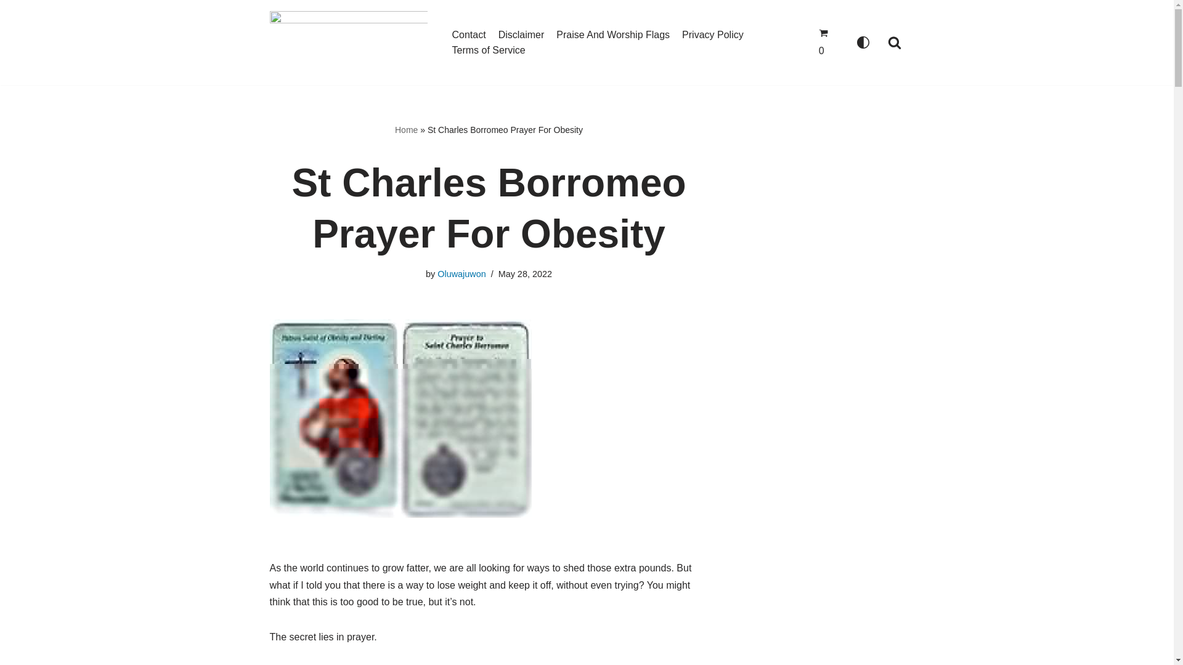 The image size is (1183, 665). I want to click on Oluwajuwon, so click(461, 273).